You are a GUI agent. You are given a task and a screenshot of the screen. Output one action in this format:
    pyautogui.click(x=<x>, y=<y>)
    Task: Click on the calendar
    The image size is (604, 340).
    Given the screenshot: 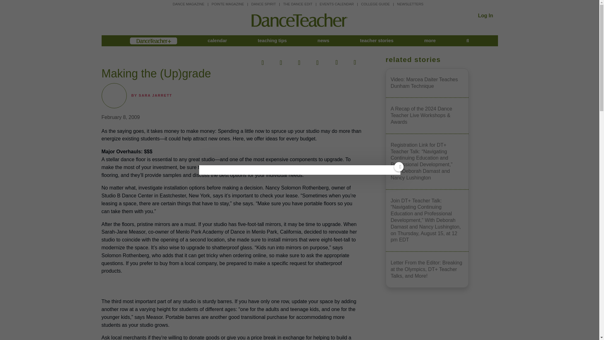 What is the action you would take?
    pyautogui.click(x=217, y=41)
    